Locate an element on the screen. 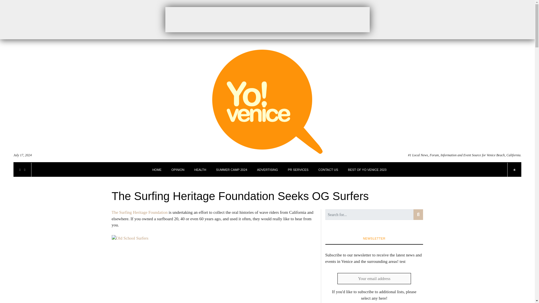 Image resolution: width=539 pixels, height=303 pixels. Old School Surfers by www.YoVenice.com, on Flickr is located at coordinates (214, 269).